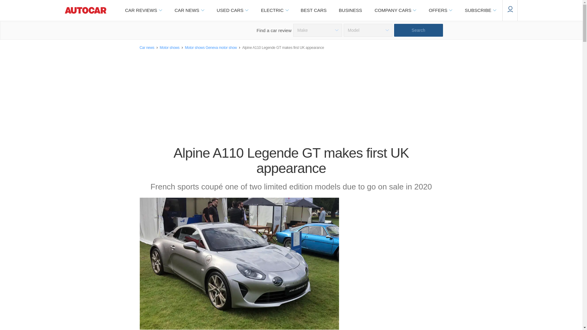 Image resolution: width=587 pixels, height=330 pixels. Describe the element at coordinates (480, 10) in the screenshot. I see `SUBSCRIBE` at that location.